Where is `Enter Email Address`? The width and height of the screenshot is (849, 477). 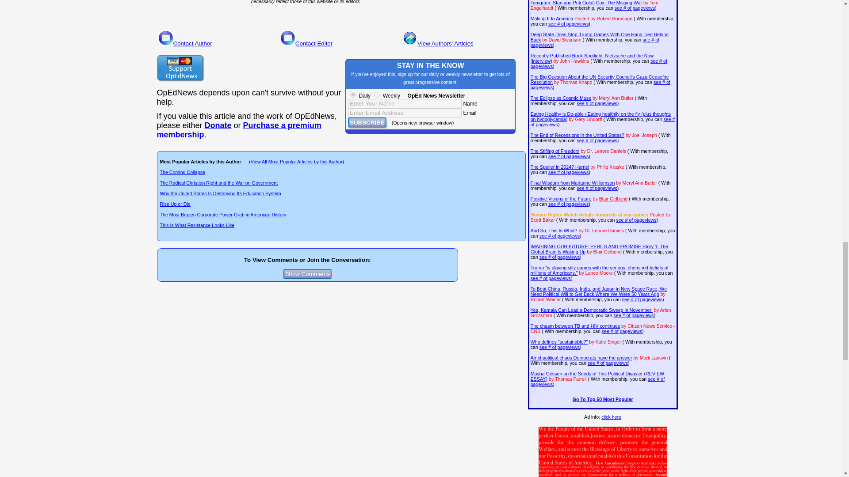 Enter Email Address is located at coordinates (405, 113).